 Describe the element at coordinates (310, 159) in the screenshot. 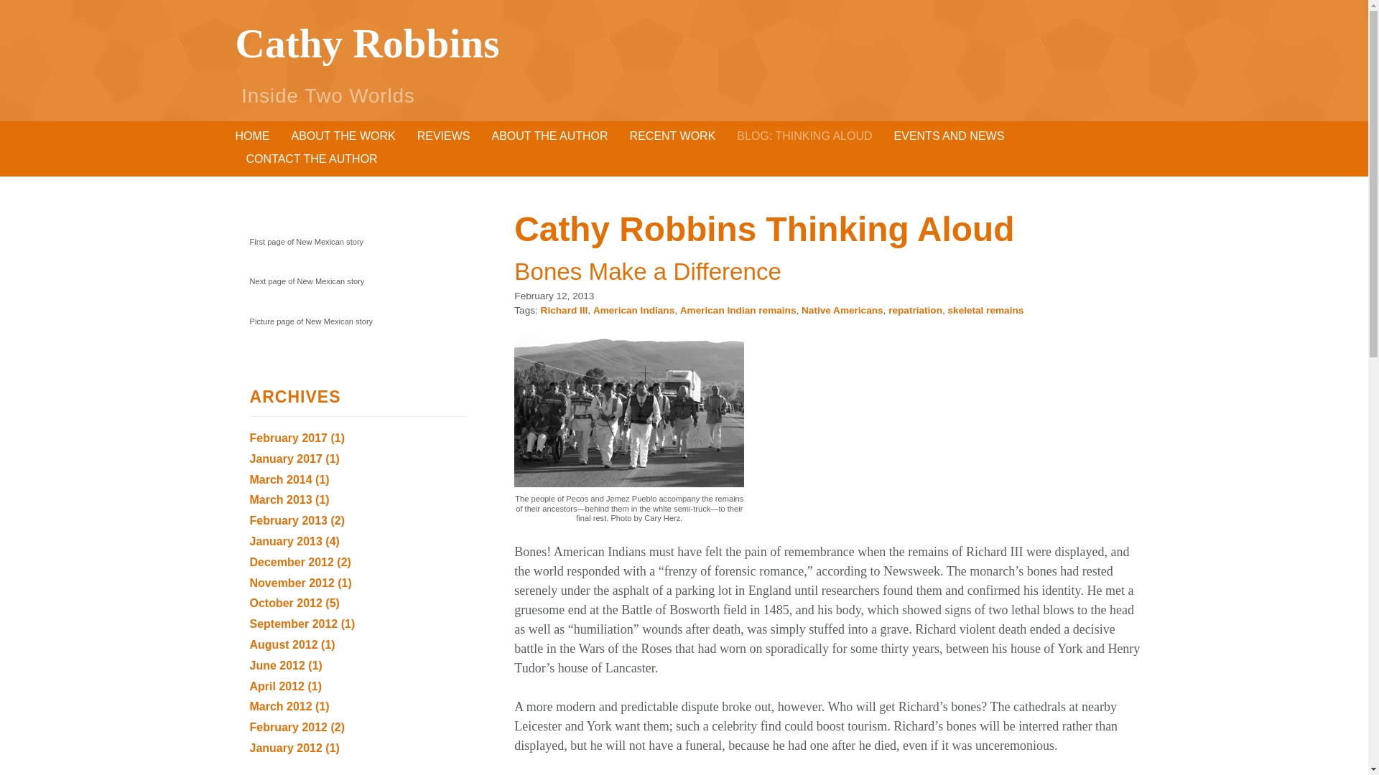

I see `CONTACT THE AUTHOR` at that location.